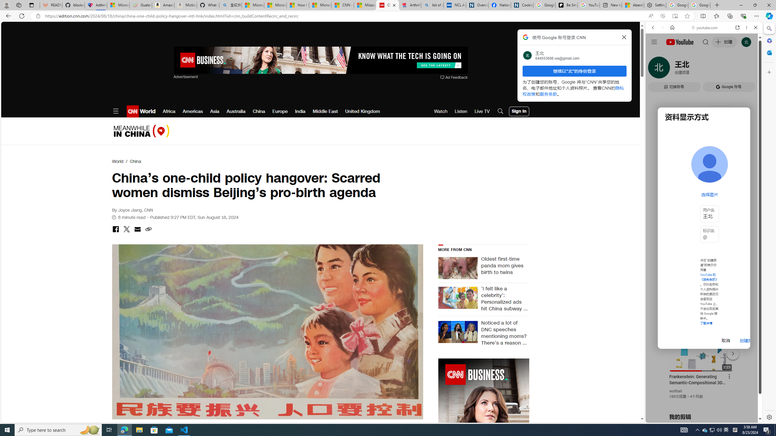 The image size is (776, 436). I want to click on Class: icon-social-twitter, so click(126, 229).